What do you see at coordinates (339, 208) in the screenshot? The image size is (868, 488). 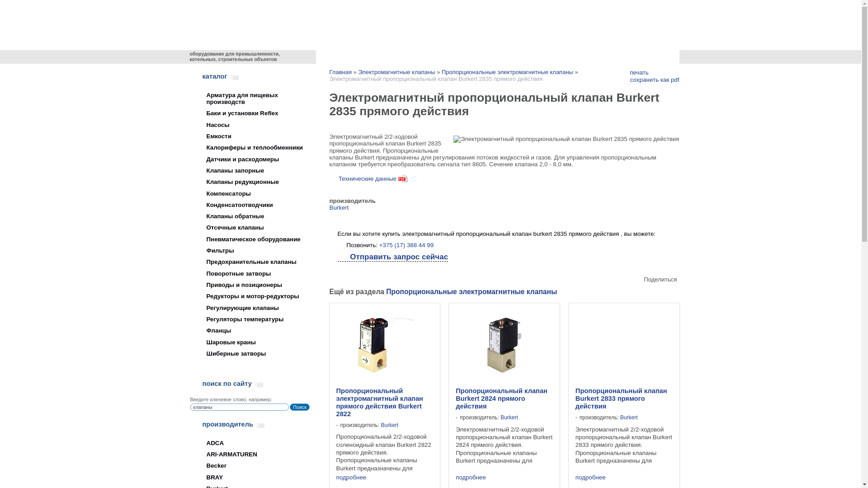 I see `Burkert` at bounding box center [339, 208].